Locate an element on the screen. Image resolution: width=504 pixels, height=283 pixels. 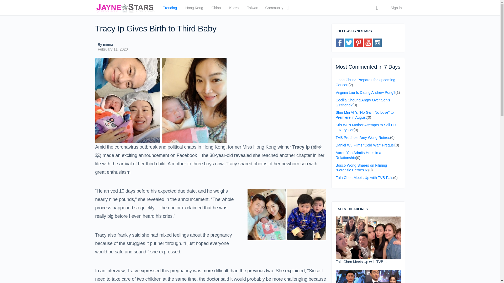
Hong Kong is located at coordinates (194, 9).